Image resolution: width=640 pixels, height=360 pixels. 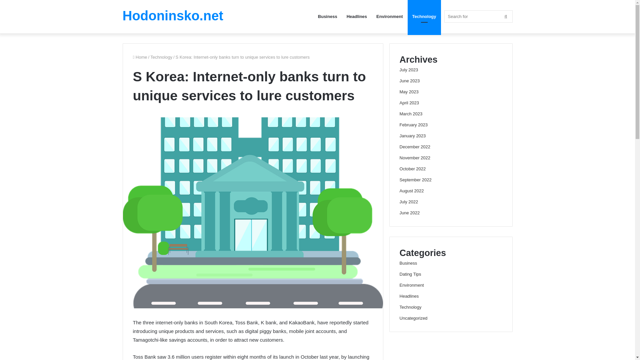 What do you see at coordinates (357, 17) in the screenshot?
I see `Headlines` at bounding box center [357, 17].